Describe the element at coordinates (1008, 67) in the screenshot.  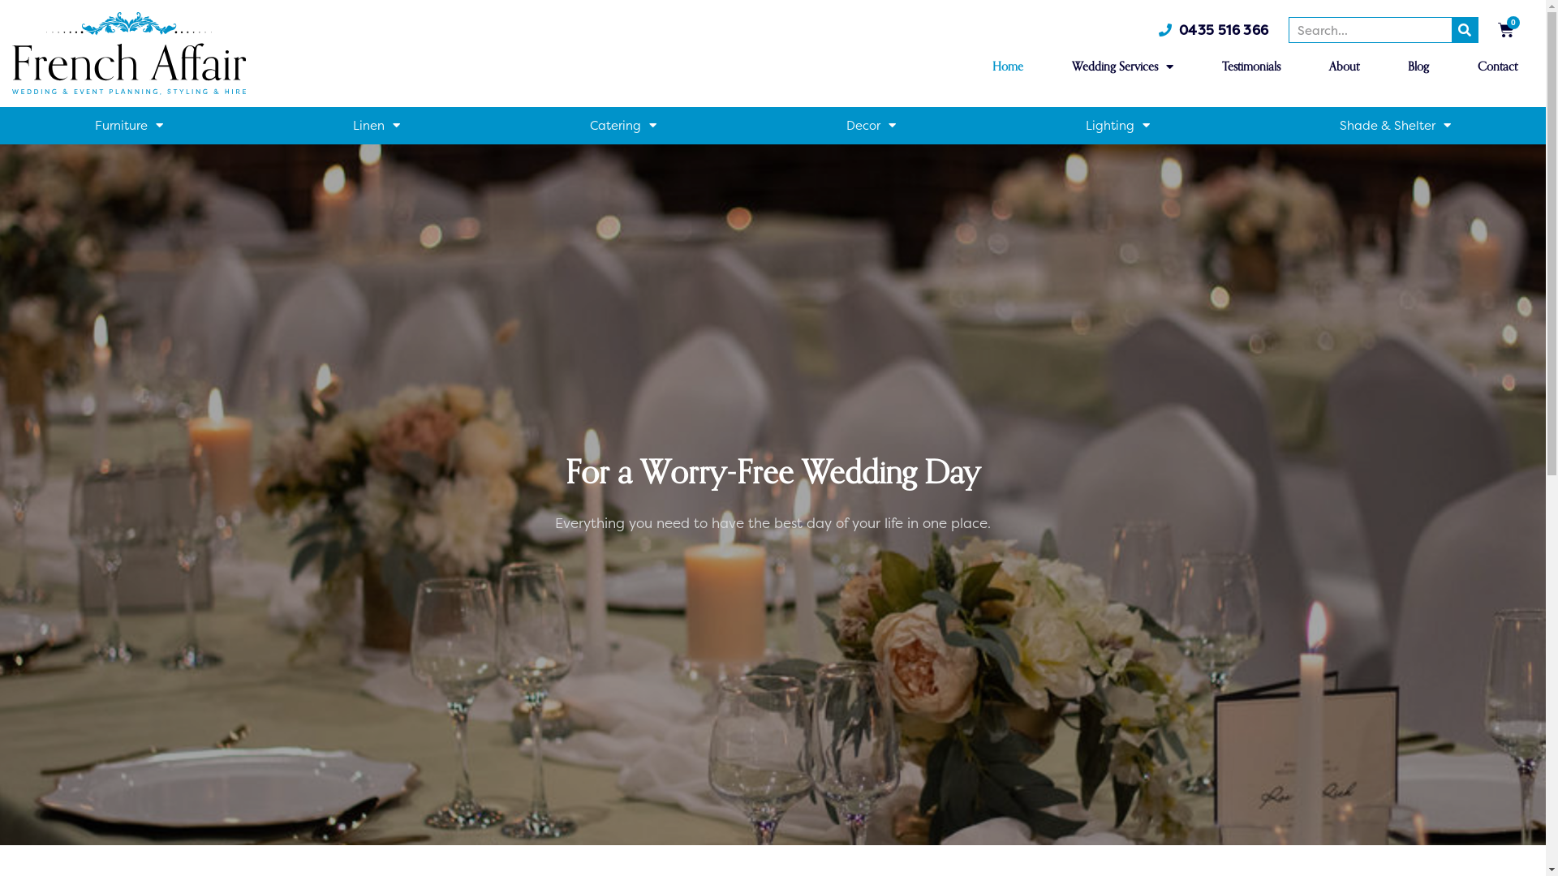
I see `Home` at that location.